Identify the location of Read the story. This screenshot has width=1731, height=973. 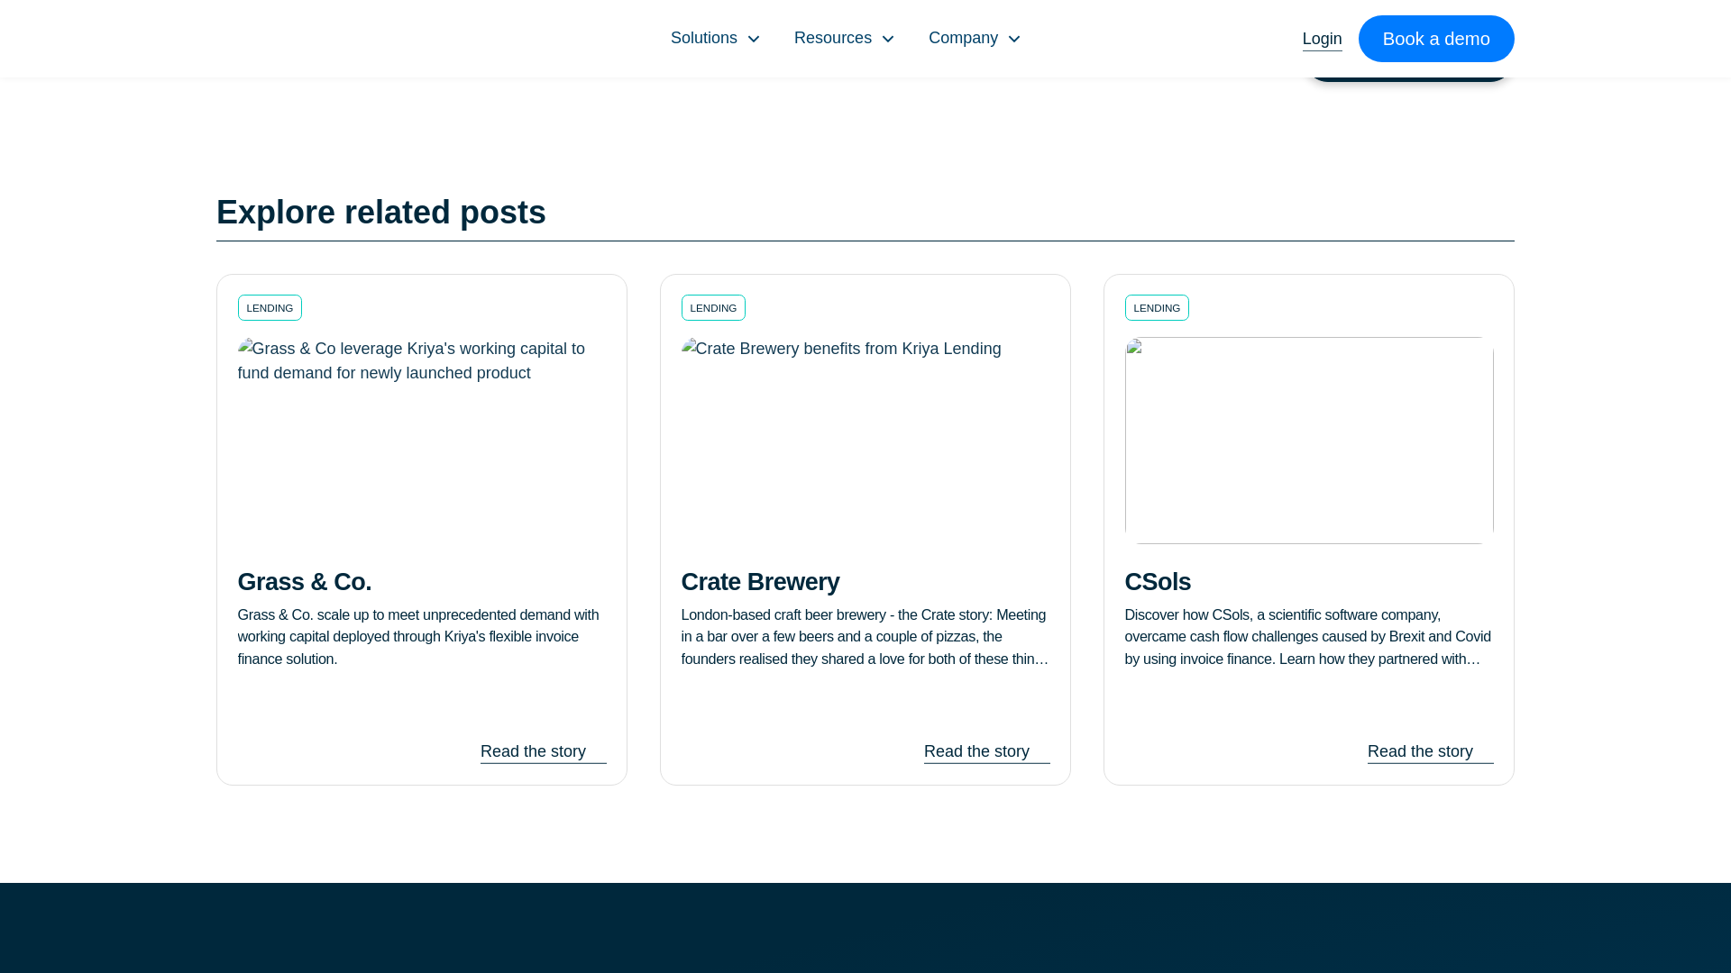
(987, 750).